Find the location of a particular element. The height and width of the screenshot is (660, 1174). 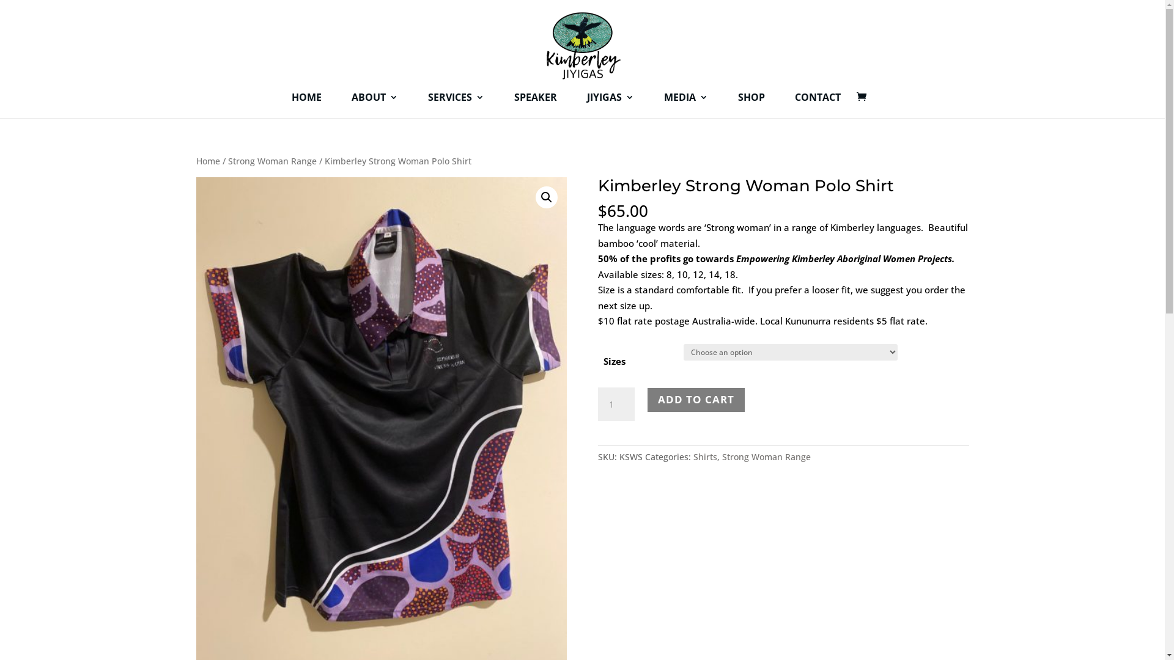

Strong Woman Range is located at coordinates (767, 457).